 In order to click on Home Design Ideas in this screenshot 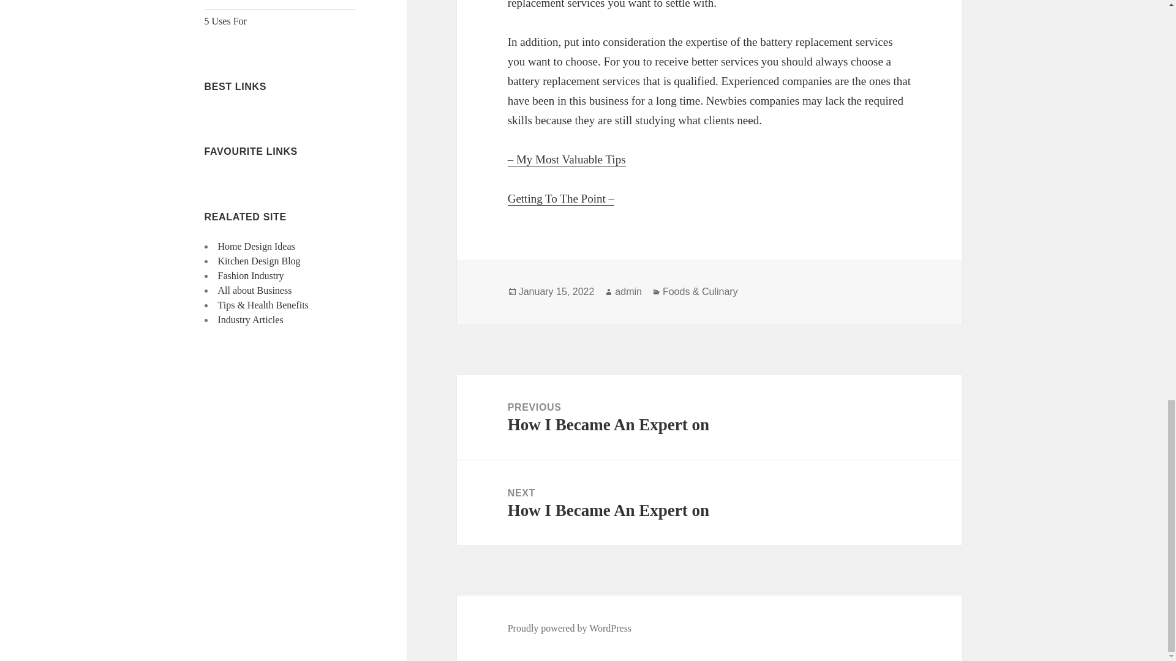, I will do `click(256, 246)`.